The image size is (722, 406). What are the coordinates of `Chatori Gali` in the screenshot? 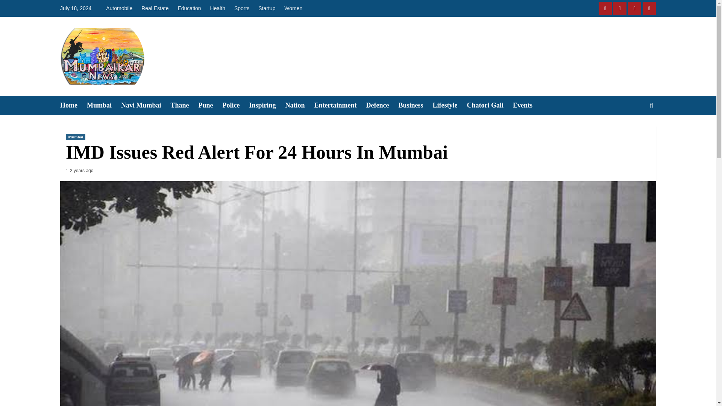 It's located at (490, 105).